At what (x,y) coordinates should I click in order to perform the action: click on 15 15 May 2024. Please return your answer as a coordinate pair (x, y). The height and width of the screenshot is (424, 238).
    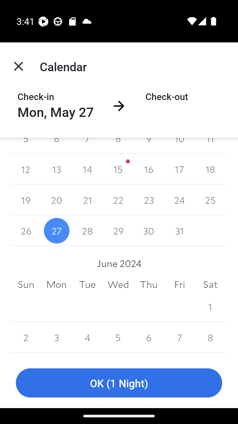
    Looking at the image, I should click on (118, 169).